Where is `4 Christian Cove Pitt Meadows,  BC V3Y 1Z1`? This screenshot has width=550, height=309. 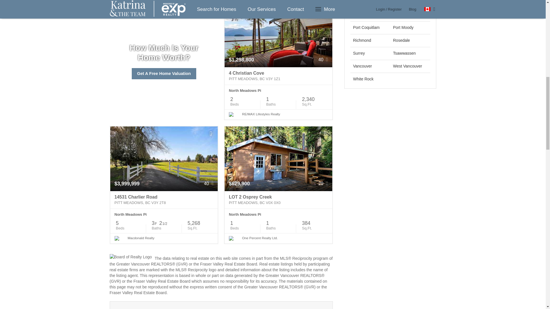 4 Christian Cove Pitt Meadows,  BC V3Y 1Z1 is located at coordinates (278, 76).